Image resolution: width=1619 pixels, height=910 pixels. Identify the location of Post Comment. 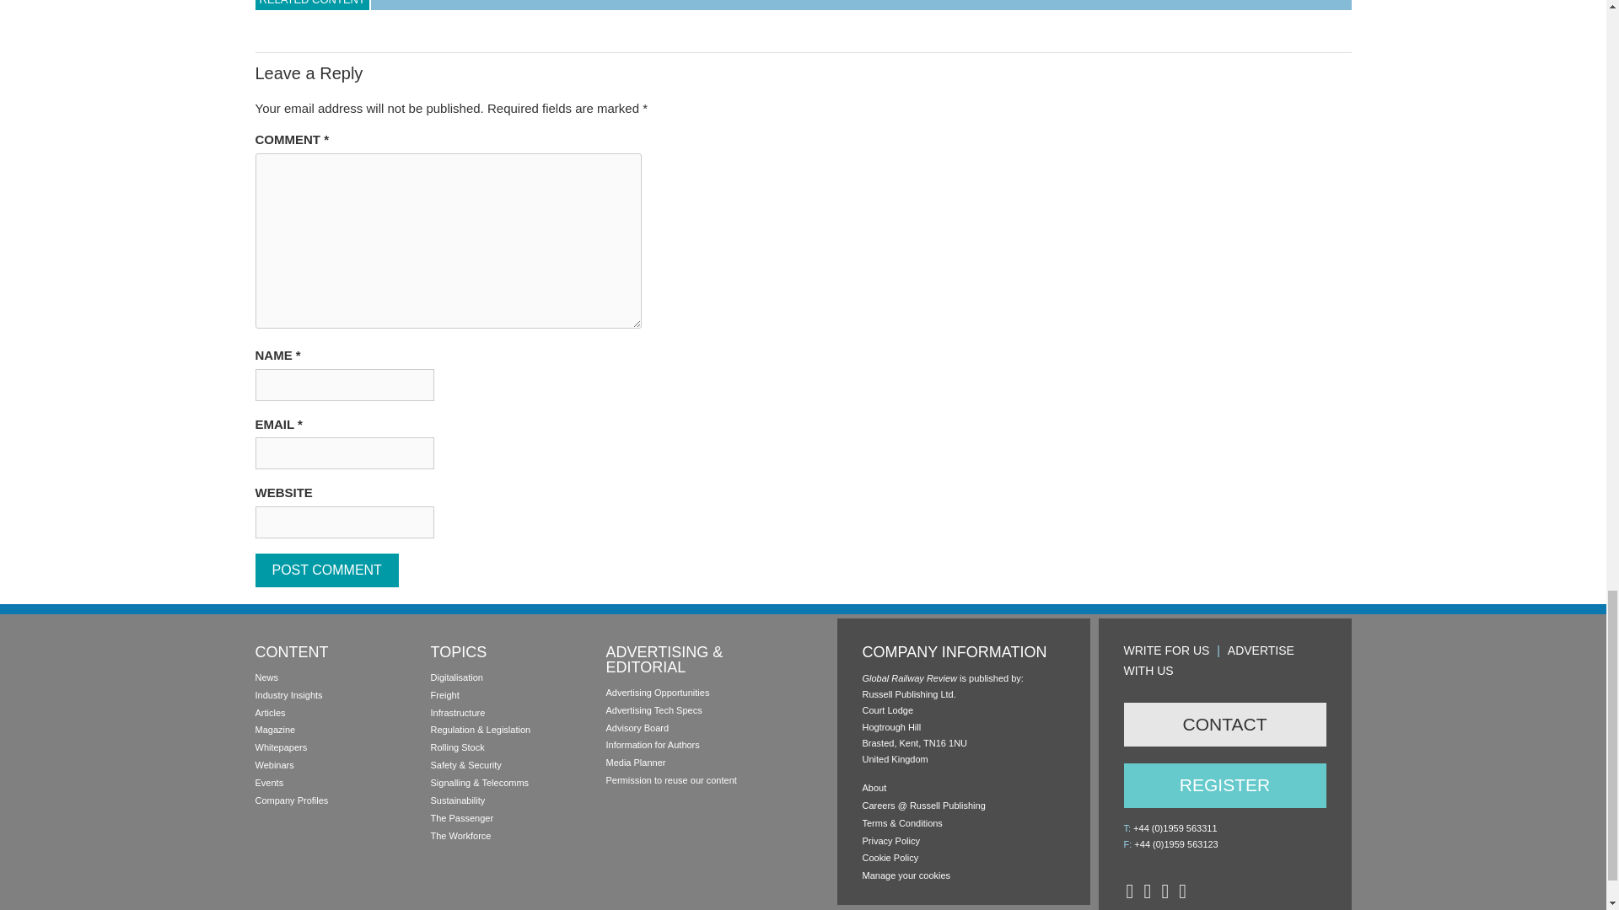
(325, 570).